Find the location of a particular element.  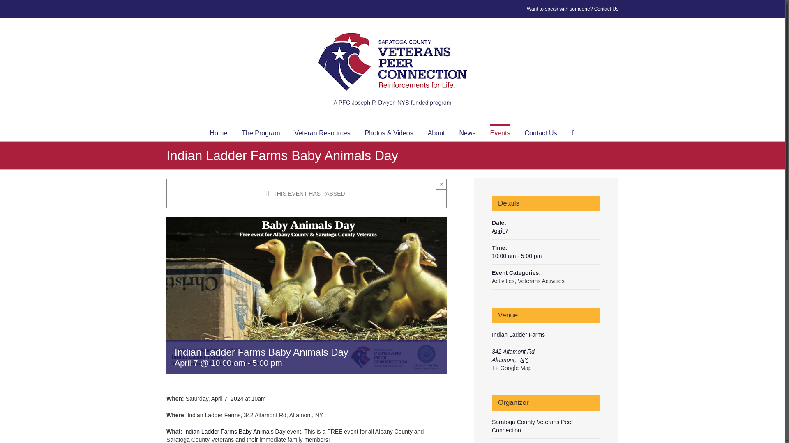

Contact Us is located at coordinates (541, 132).